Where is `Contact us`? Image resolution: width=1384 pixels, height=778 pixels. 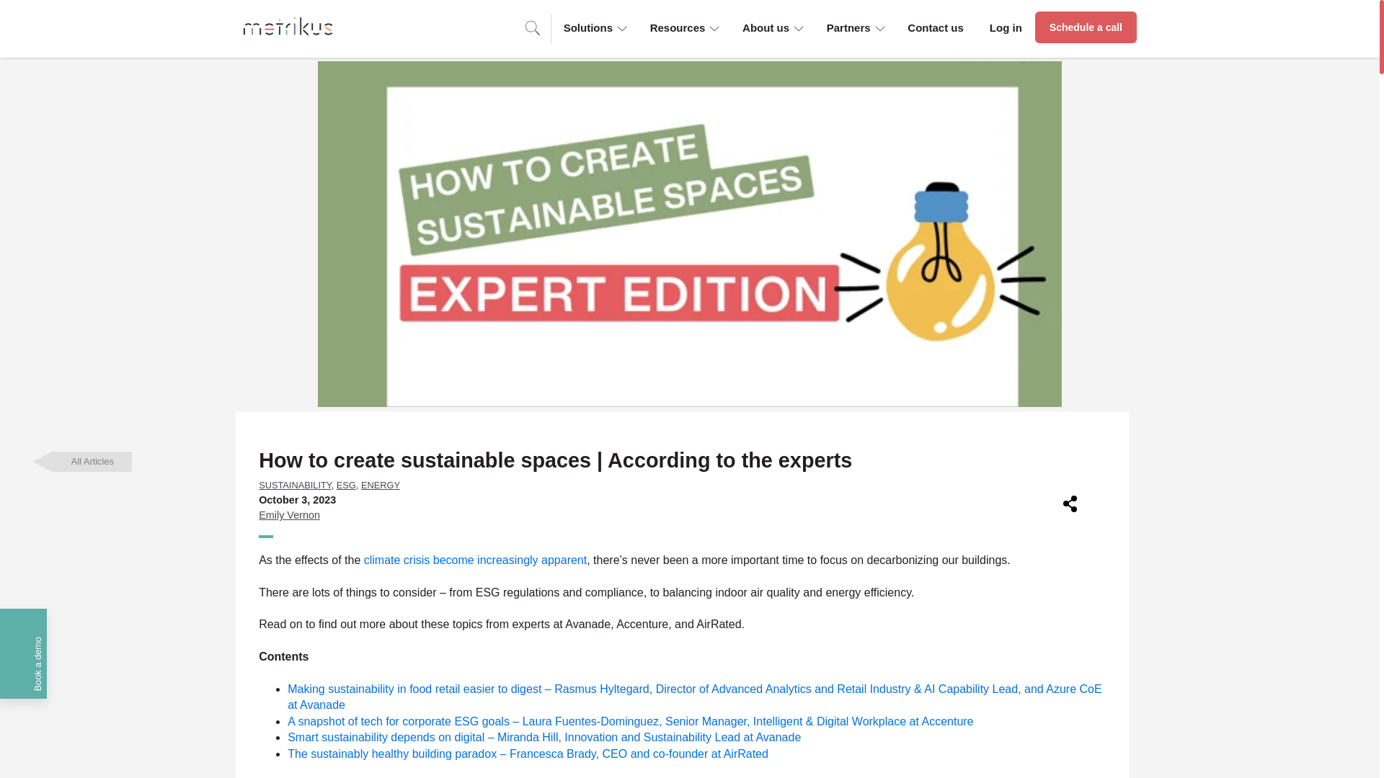
Contact us is located at coordinates (936, 27).